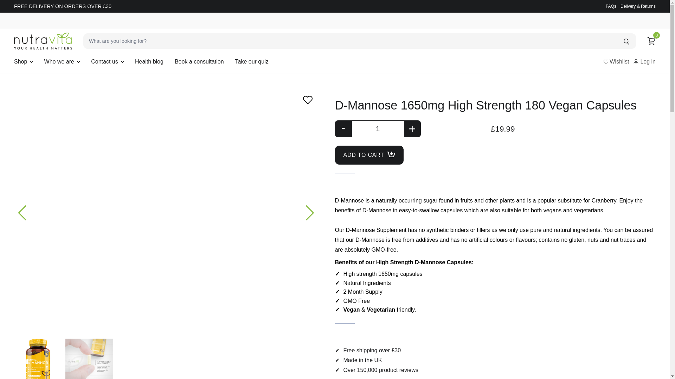 The width and height of the screenshot is (675, 379). I want to click on Customer reviews powered by Trustpilot, so click(495, 94).